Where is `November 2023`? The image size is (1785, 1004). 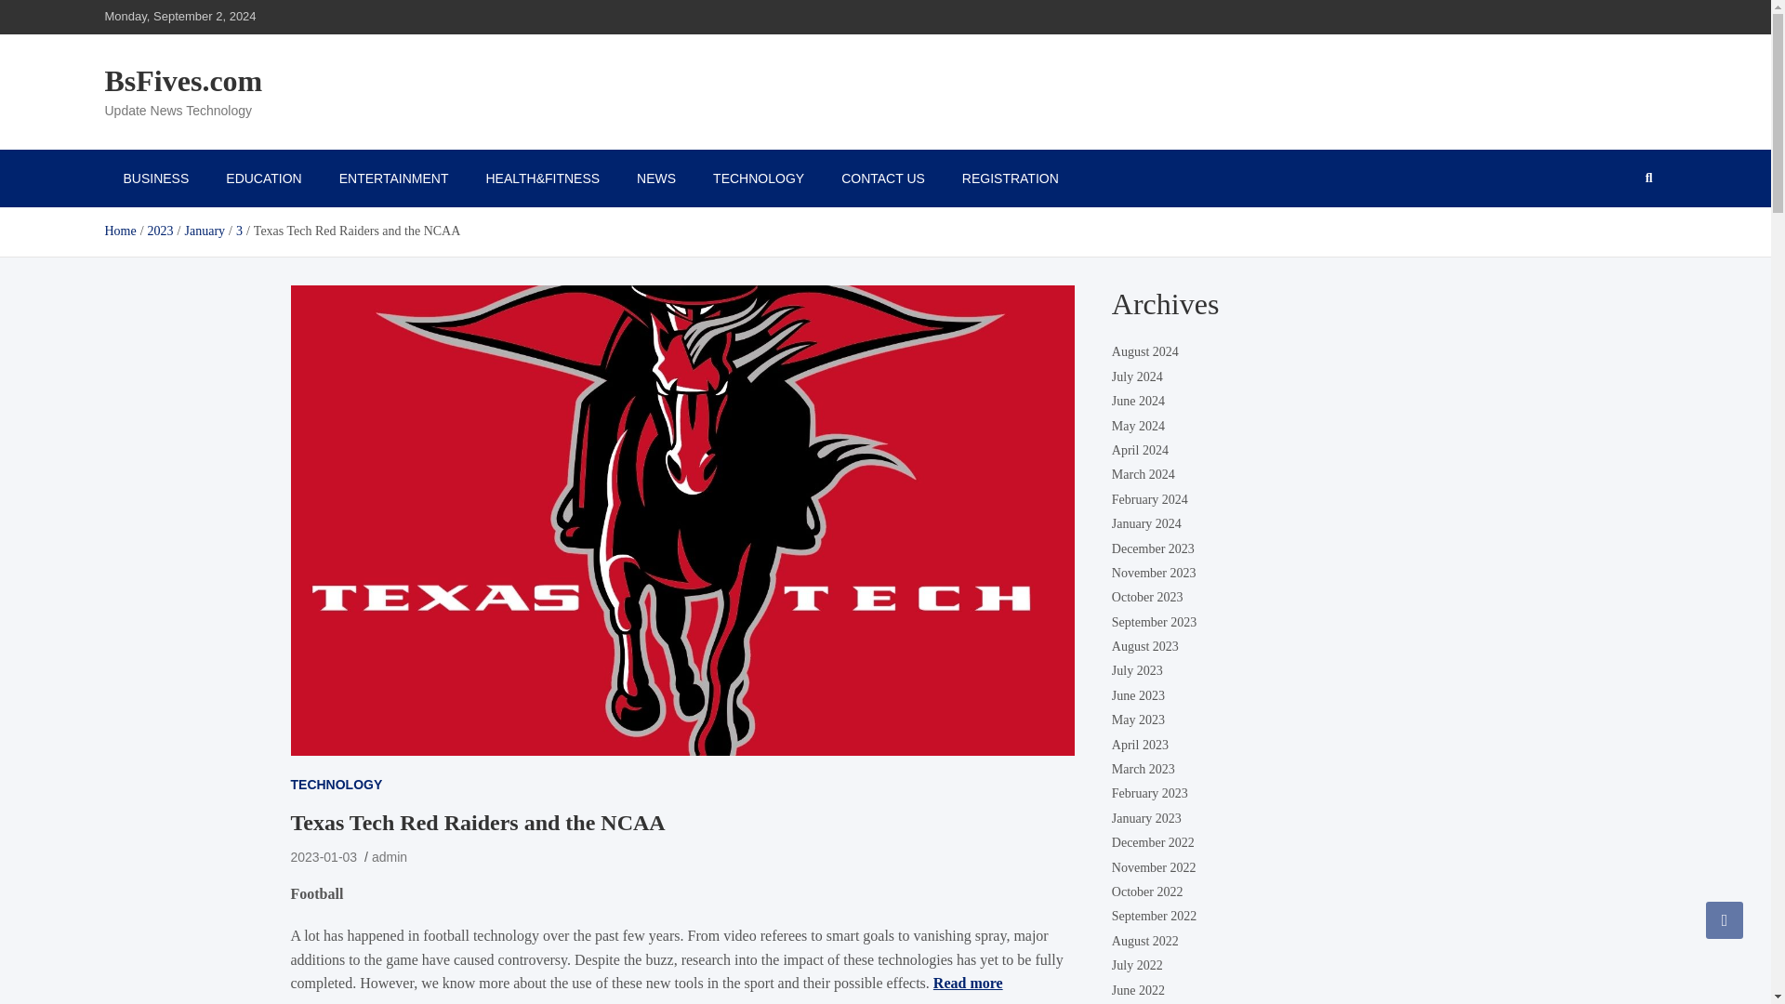 November 2023 is located at coordinates (1154, 573).